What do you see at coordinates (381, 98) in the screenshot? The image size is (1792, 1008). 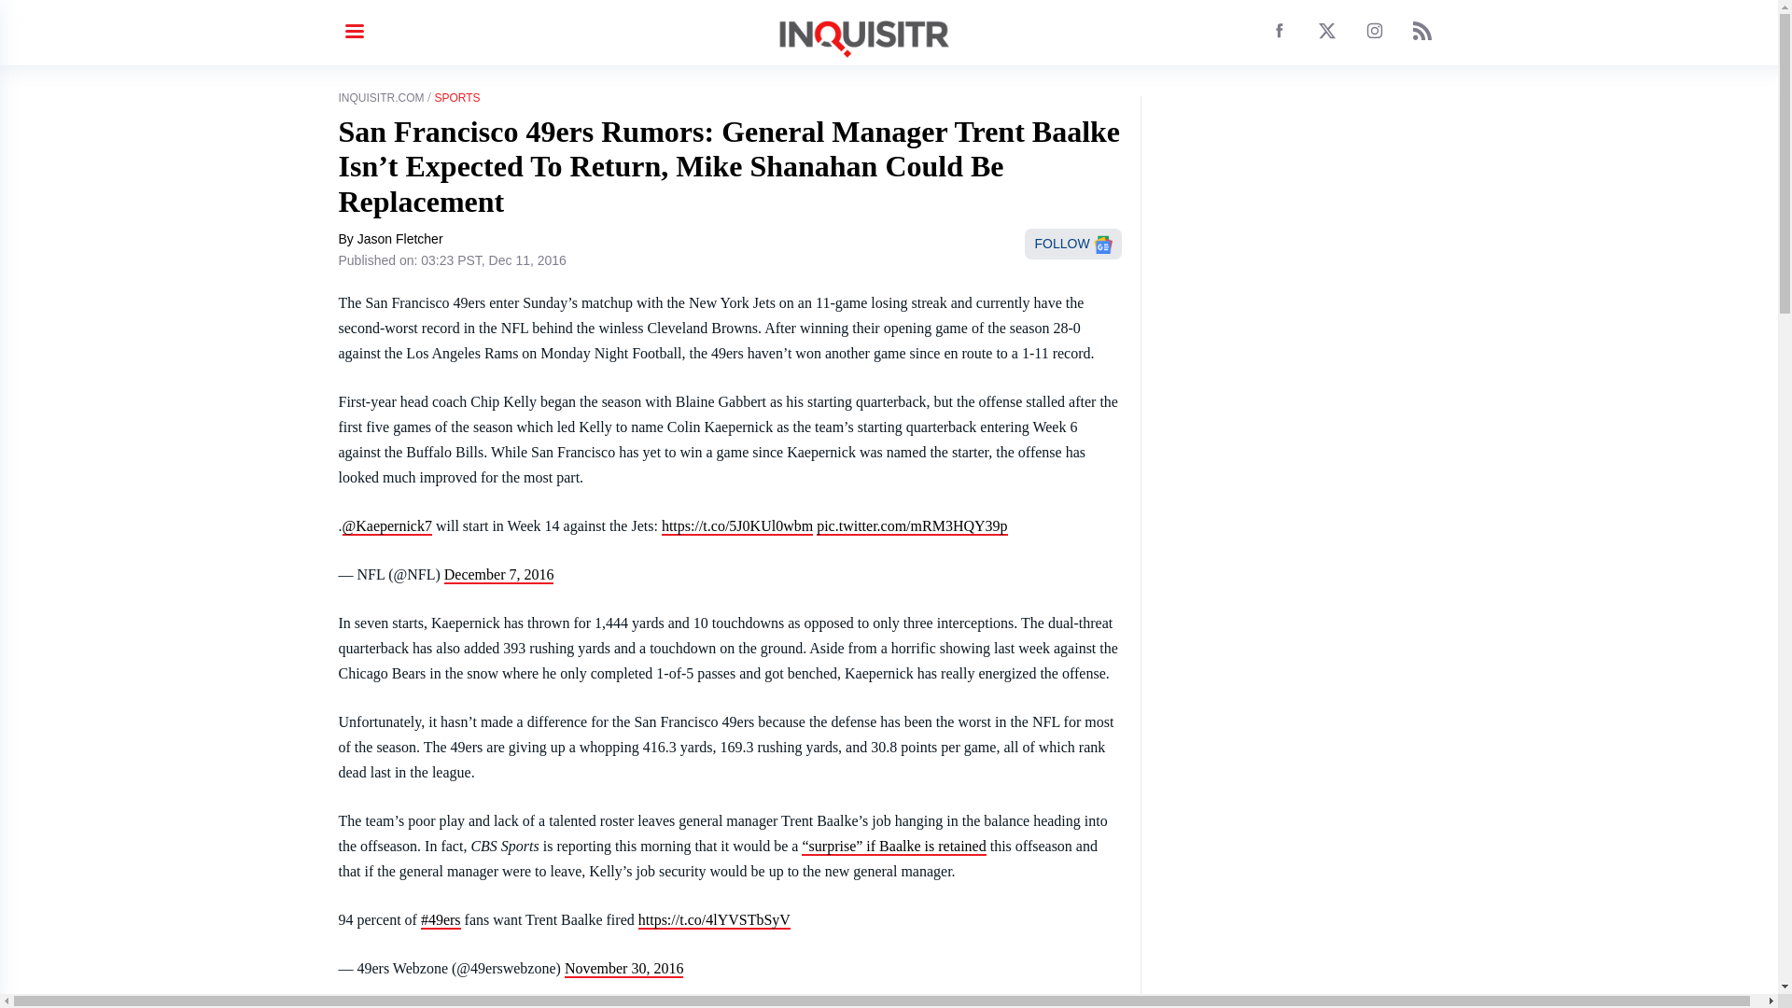 I see `INQUISITR.COM` at bounding box center [381, 98].